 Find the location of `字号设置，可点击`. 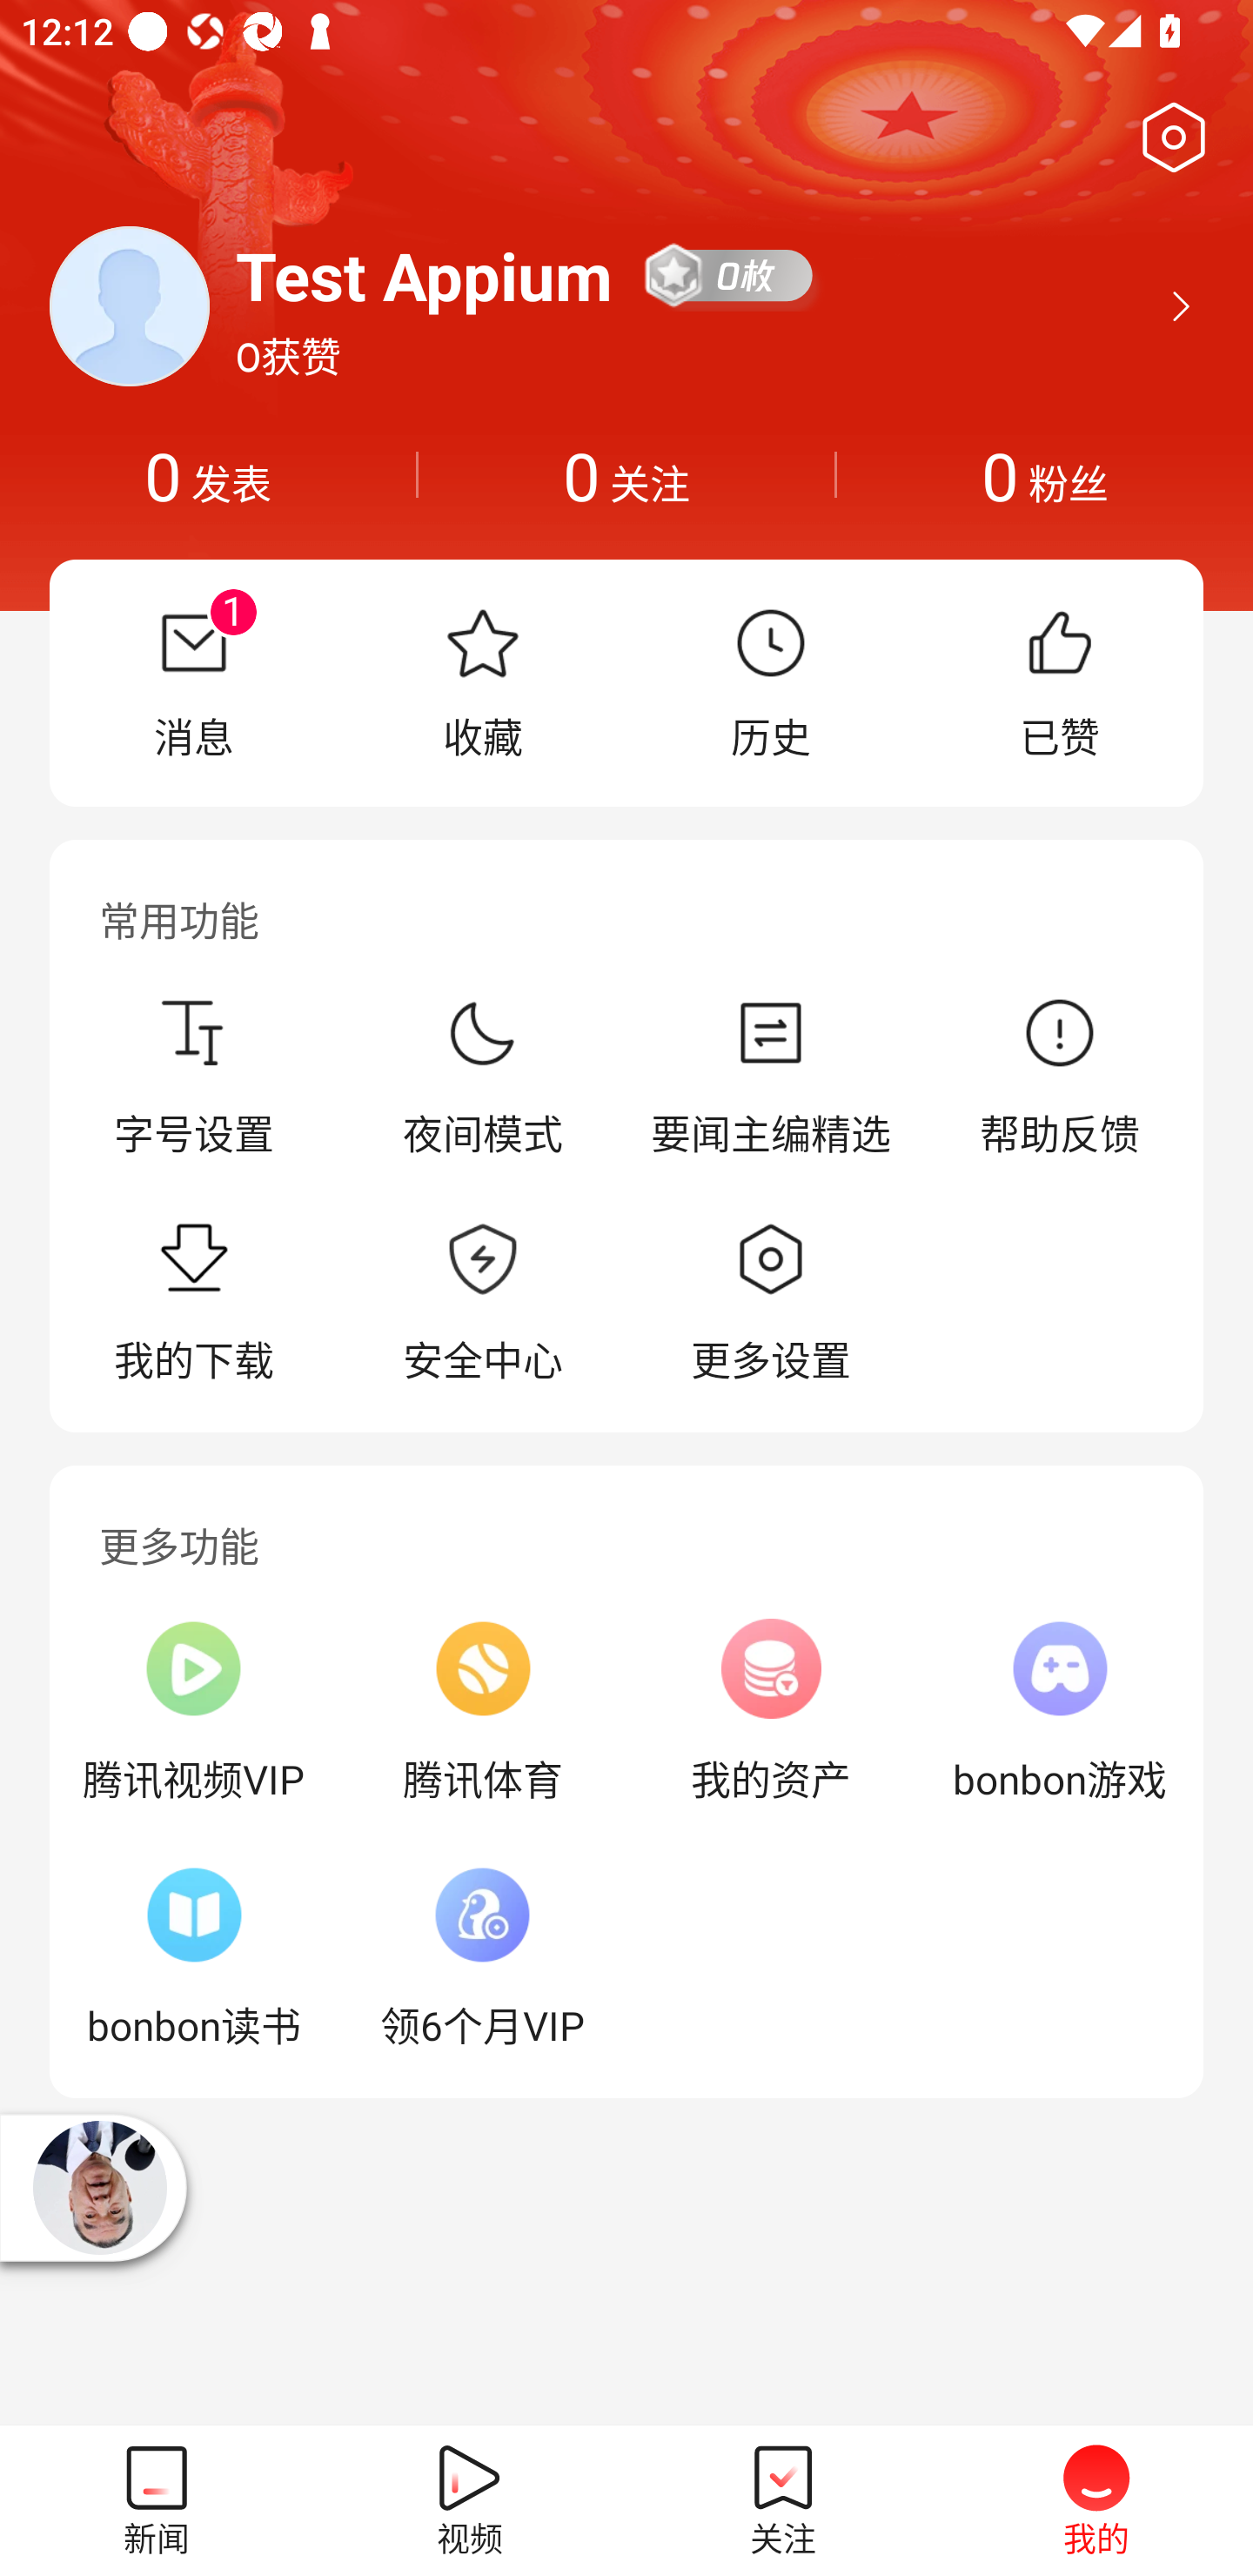

字号设置，可点击 is located at coordinates (193, 1077).